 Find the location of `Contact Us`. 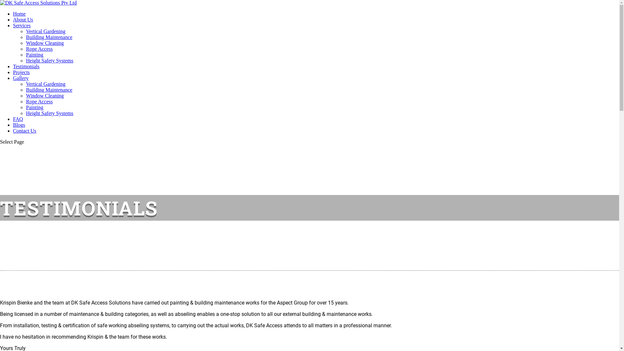

Contact Us is located at coordinates (25, 131).